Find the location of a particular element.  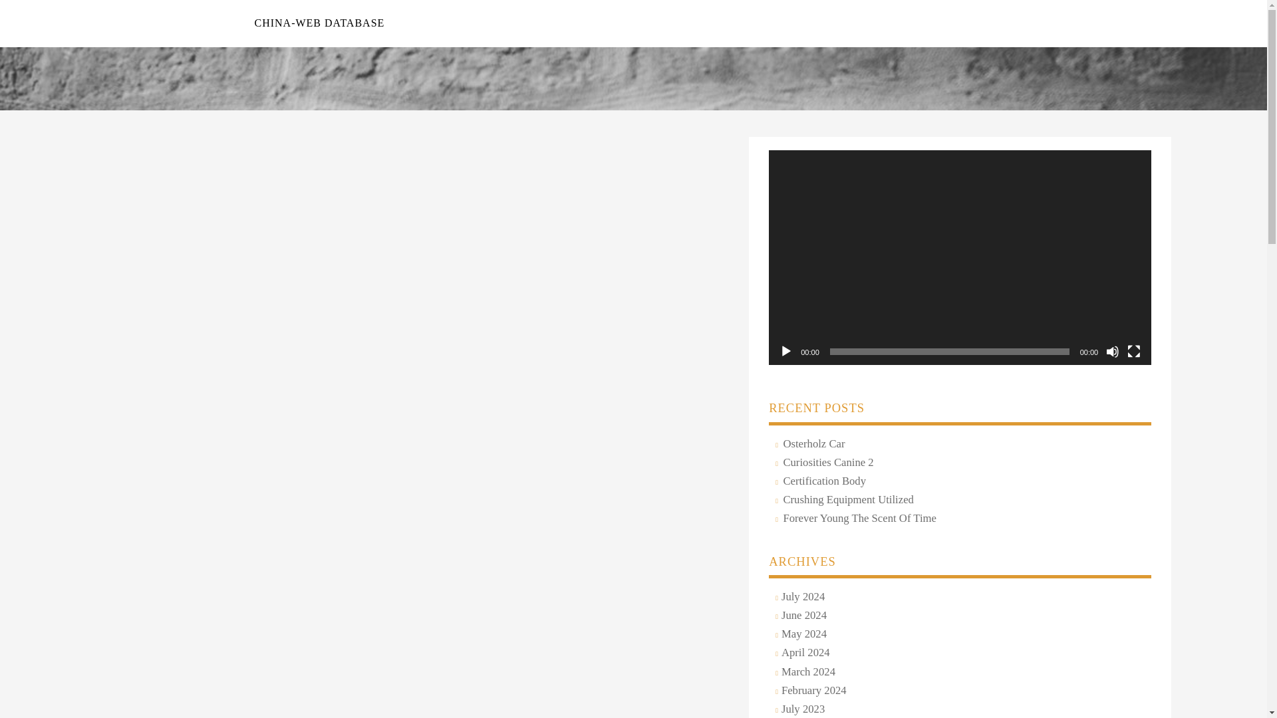

Curiosities Canine 2 is located at coordinates (826, 463).